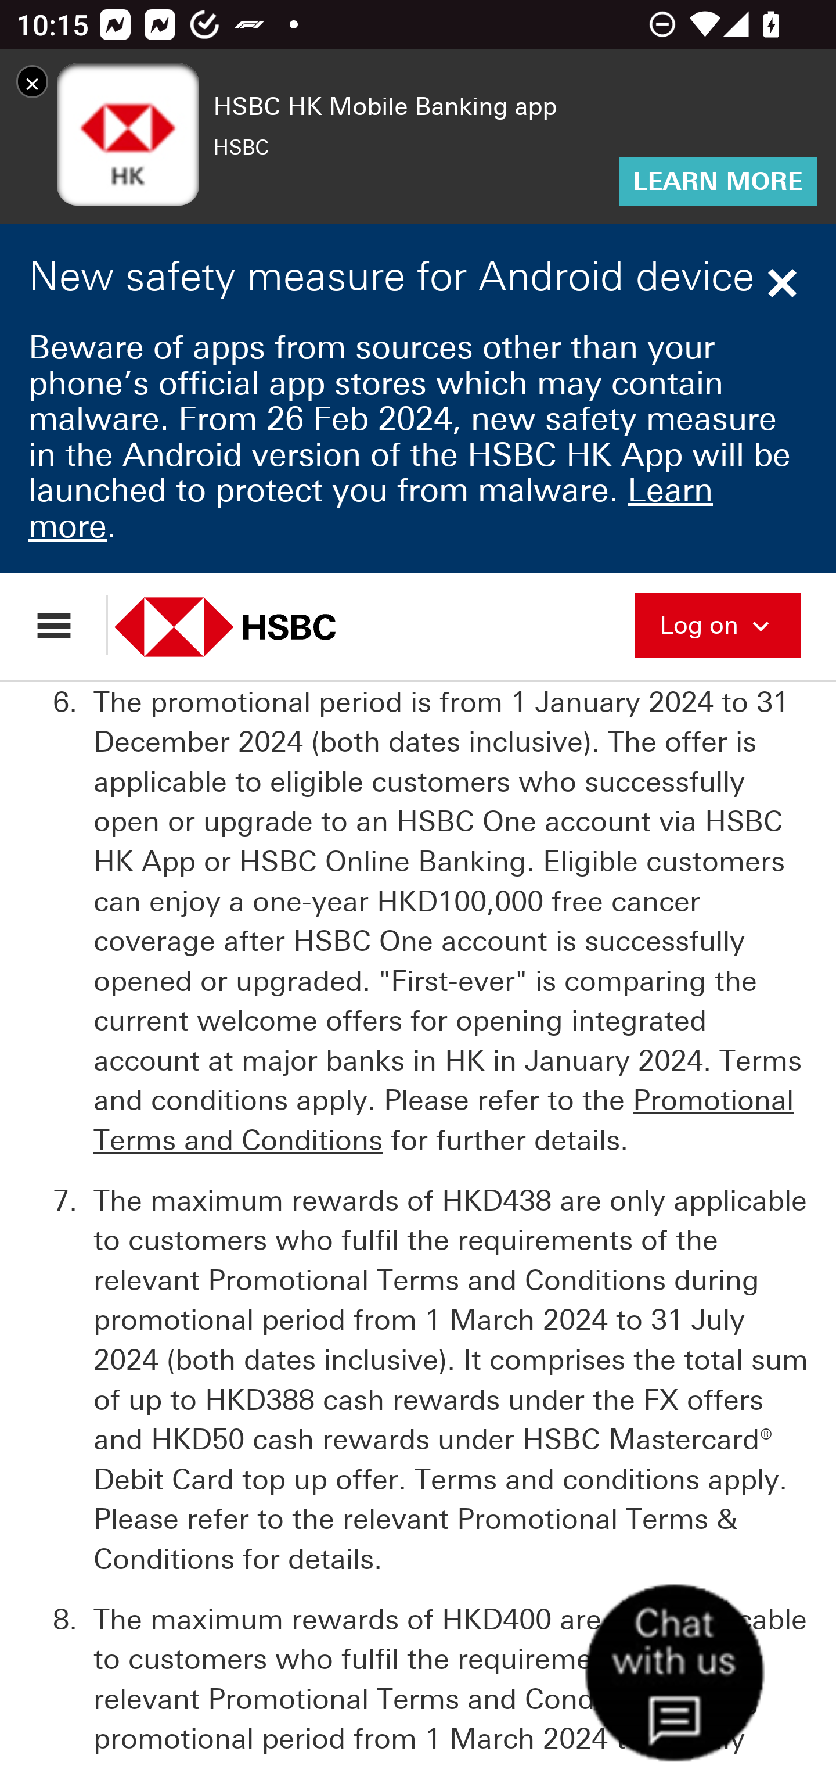 This screenshot has width=836, height=1766. Describe the element at coordinates (250, 626) in the screenshot. I see `HSBC Hong Kong Bank` at that location.